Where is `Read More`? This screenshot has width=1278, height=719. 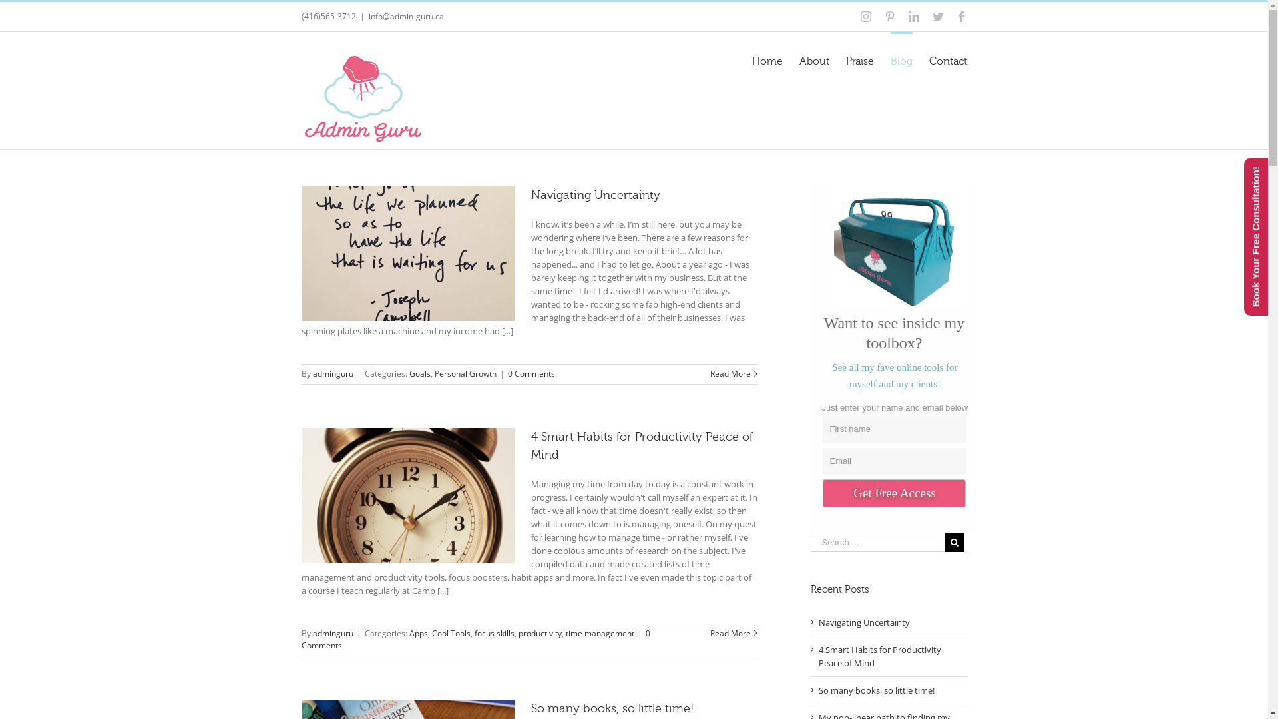
Read More is located at coordinates (731, 374).